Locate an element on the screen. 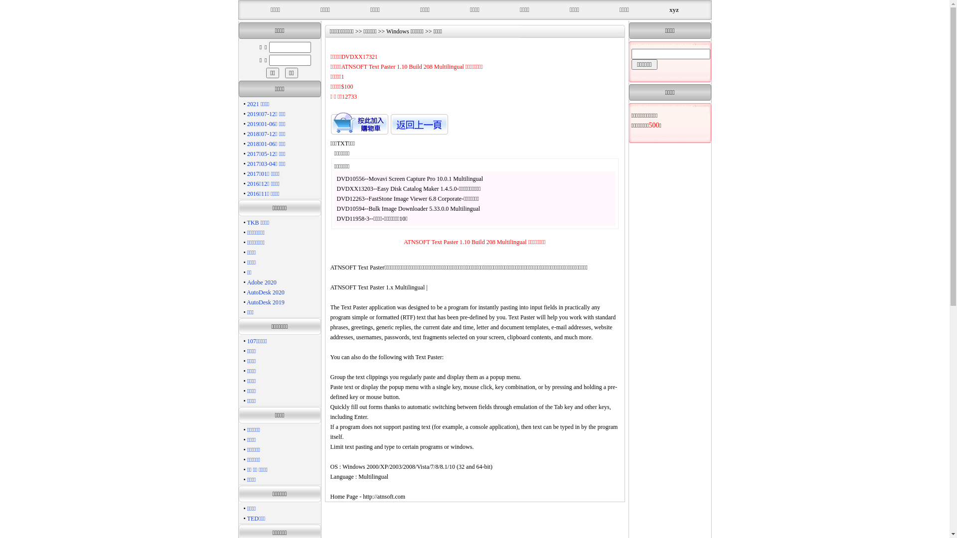 Image resolution: width=957 pixels, height=538 pixels. AutoDesk 2019 is located at coordinates (266, 302).